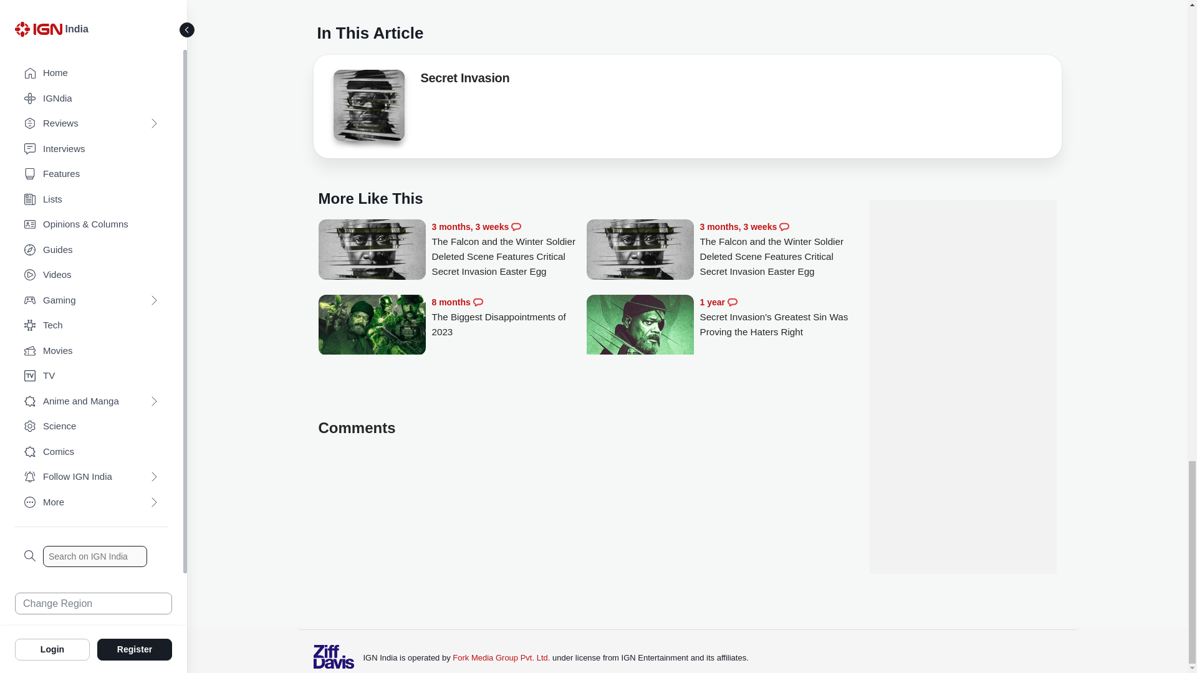 The height and width of the screenshot is (673, 1197). Describe the element at coordinates (368, 105) in the screenshot. I see `Secret Invasion` at that location.